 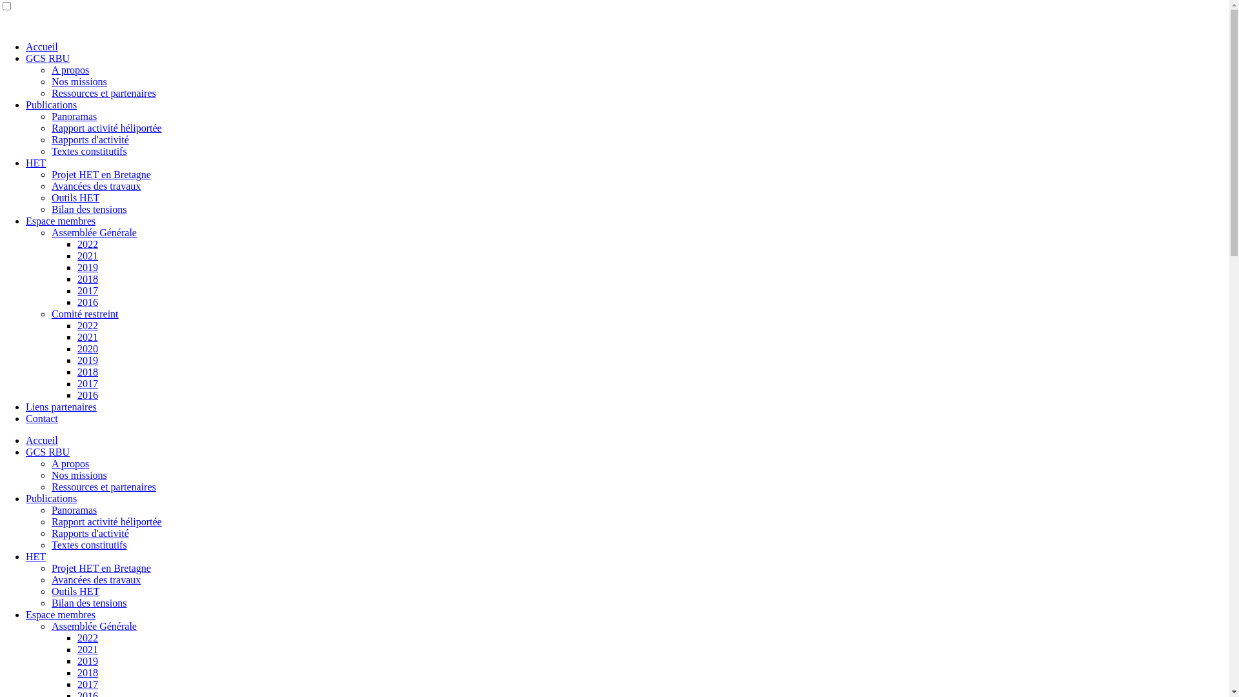 What do you see at coordinates (88, 372) in the screenshot?
I see `2018` at bounding box center [88, 372].